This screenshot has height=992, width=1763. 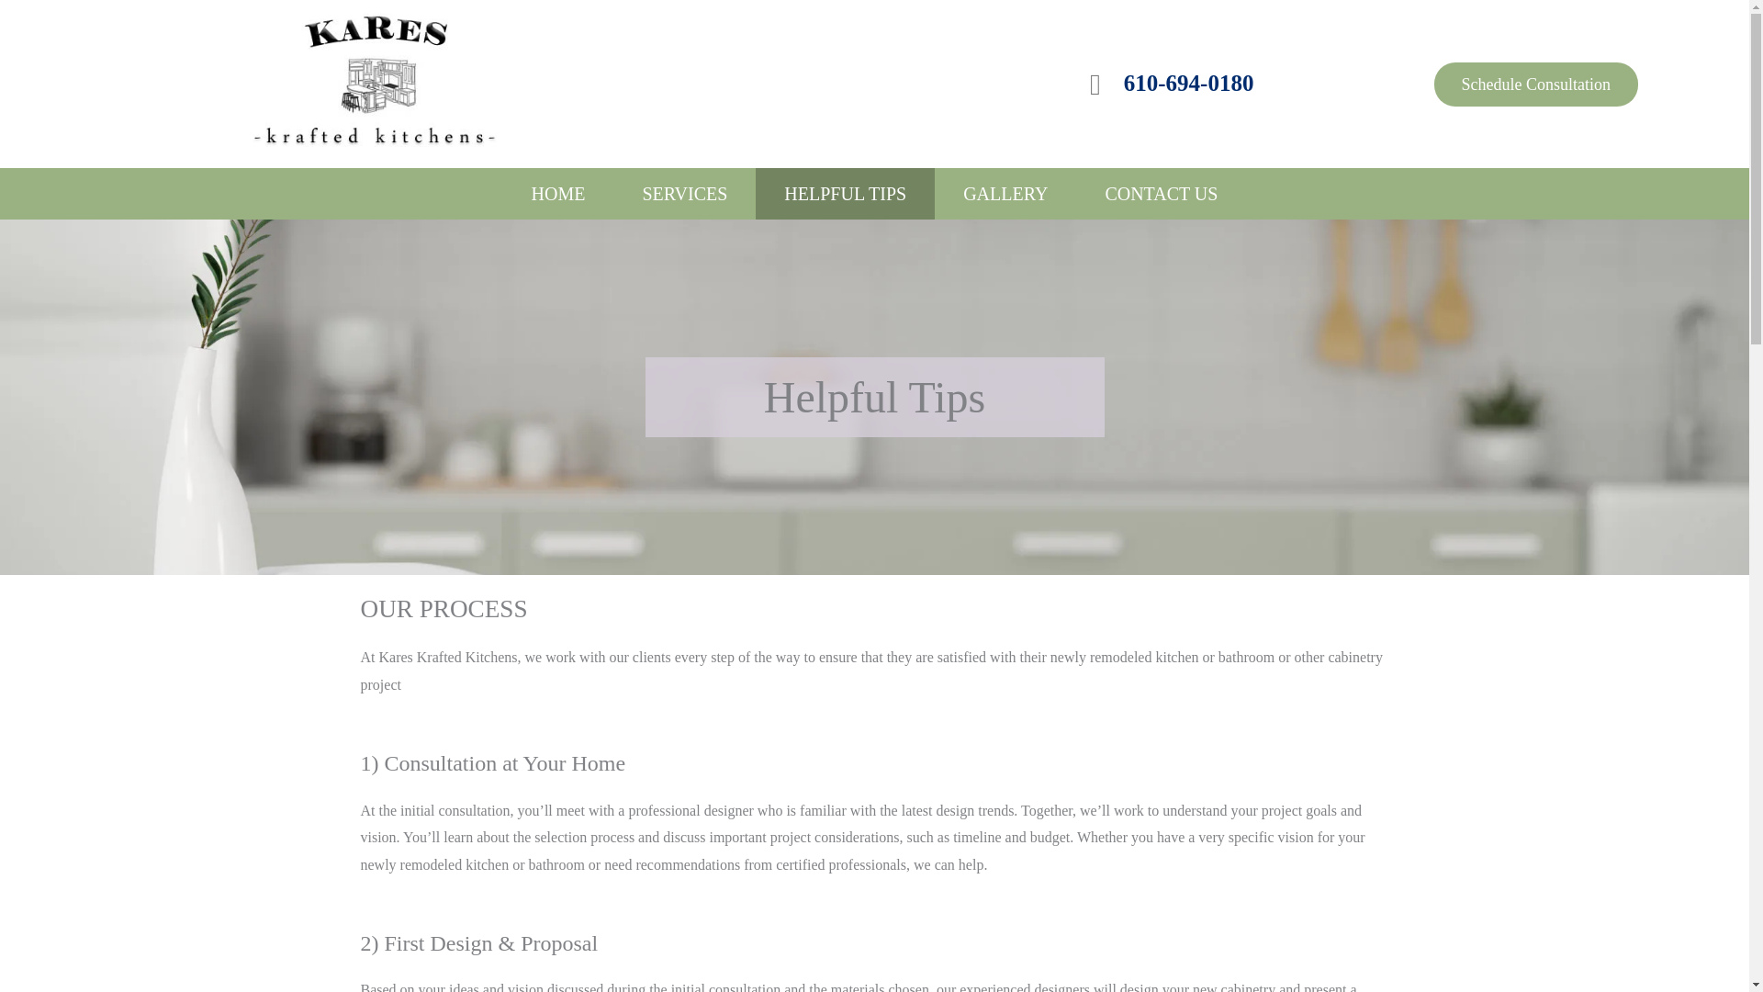 I want to click on Schedule Consultation, so click(x=1535, y=85).